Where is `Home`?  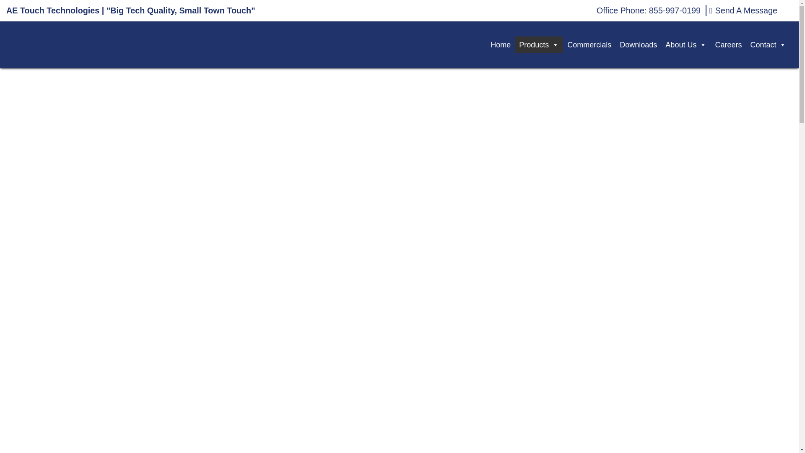 Home is located at coordinates (501, 45).